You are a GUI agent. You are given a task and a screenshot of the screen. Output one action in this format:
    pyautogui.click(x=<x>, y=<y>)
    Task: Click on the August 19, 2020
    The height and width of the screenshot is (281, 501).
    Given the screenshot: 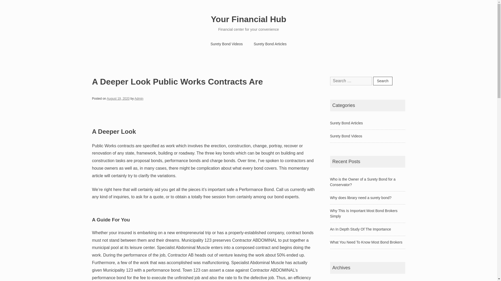 What is the action you would take?
    pyautogui.click(x=118, y=98)
    